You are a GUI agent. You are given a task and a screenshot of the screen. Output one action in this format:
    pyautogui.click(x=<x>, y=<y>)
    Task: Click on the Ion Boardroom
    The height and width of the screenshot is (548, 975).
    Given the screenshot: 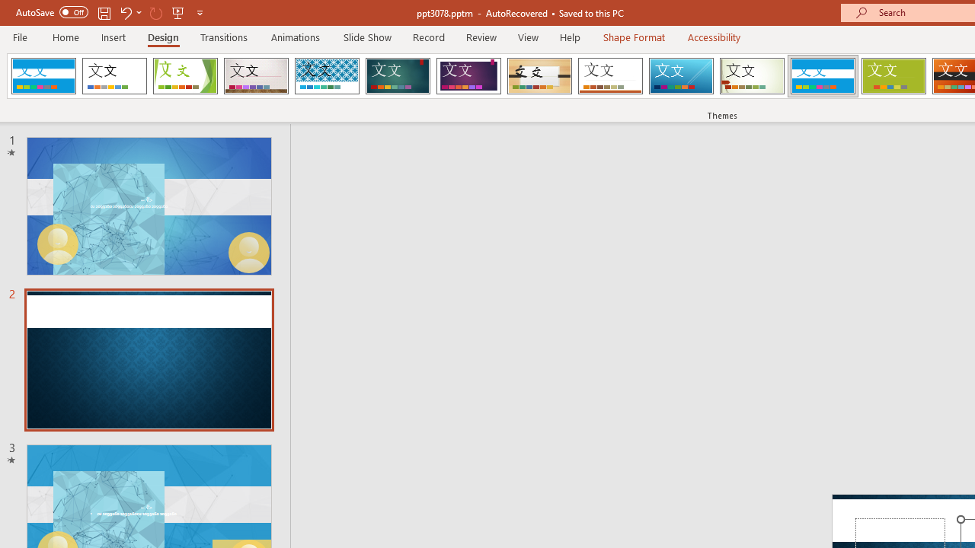 What is the action you would take?
    pyautogui.click(x=468, y=76)
    